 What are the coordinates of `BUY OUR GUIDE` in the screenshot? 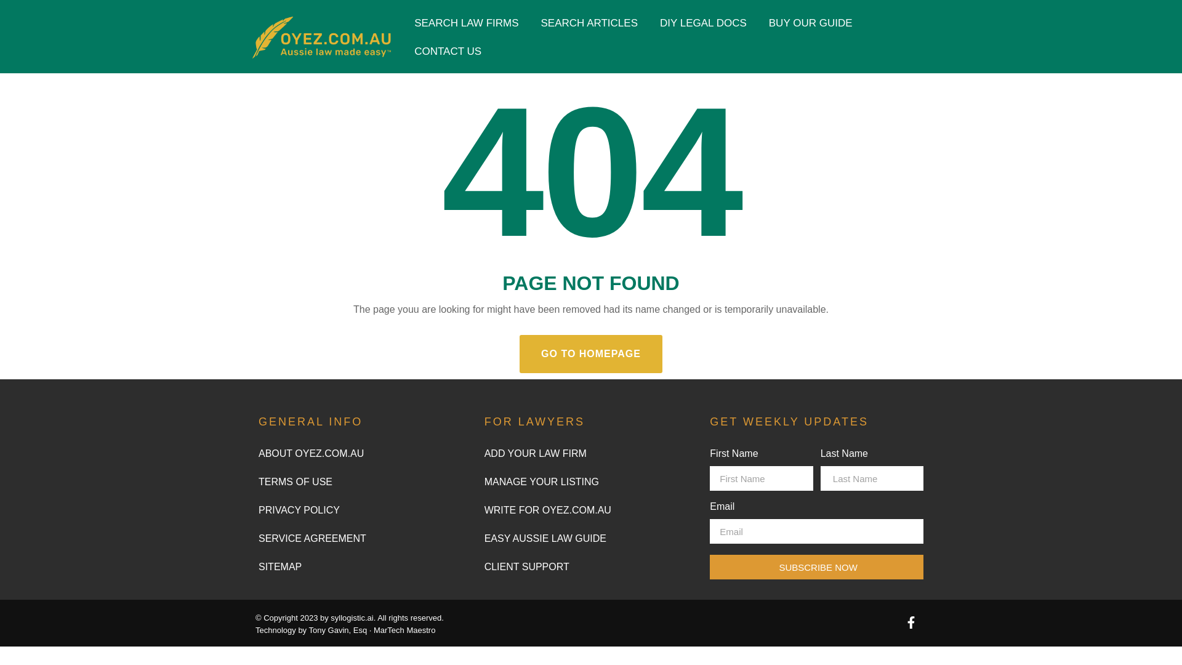 It's located at (810, 23).